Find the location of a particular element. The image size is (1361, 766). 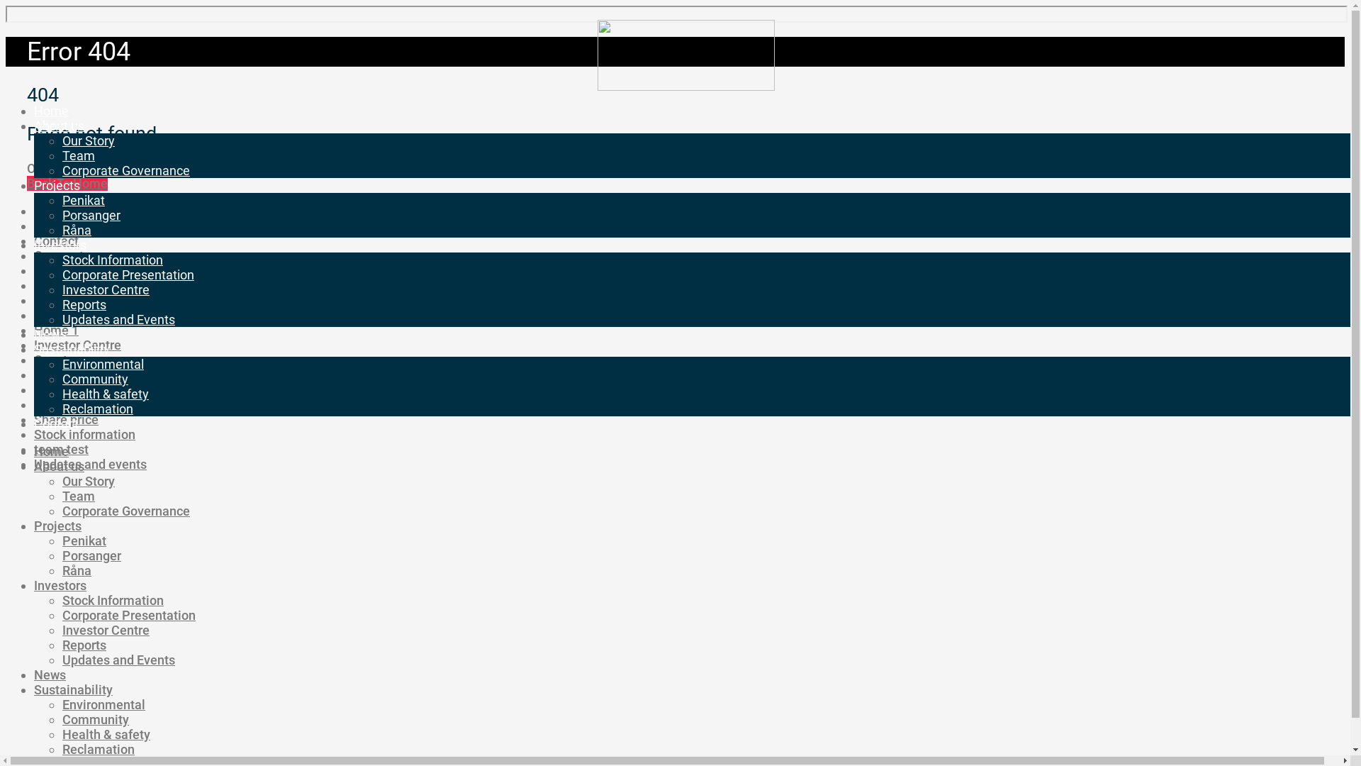

Home is located at coordinates (51, 451).